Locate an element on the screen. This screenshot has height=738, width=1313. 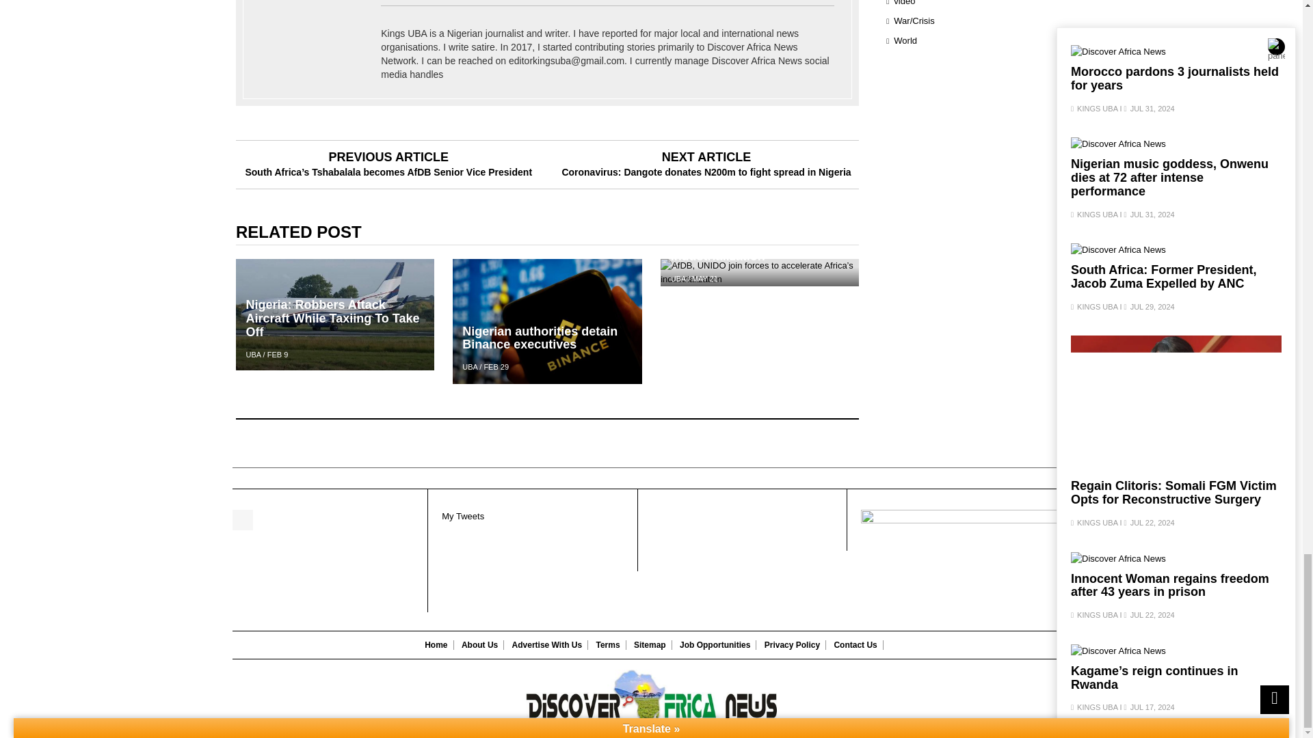
Nigerian authorities detain Binance executives is located at coordinates (547, 321).